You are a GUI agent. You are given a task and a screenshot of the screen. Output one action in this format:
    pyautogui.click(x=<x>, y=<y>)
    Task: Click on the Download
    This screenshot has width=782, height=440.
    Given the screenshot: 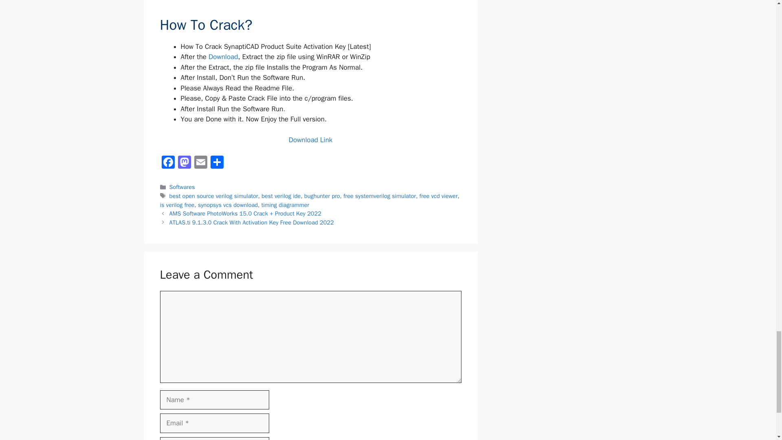 What is the action you would take?
    pyautogui.click(x=223, y=57)
    